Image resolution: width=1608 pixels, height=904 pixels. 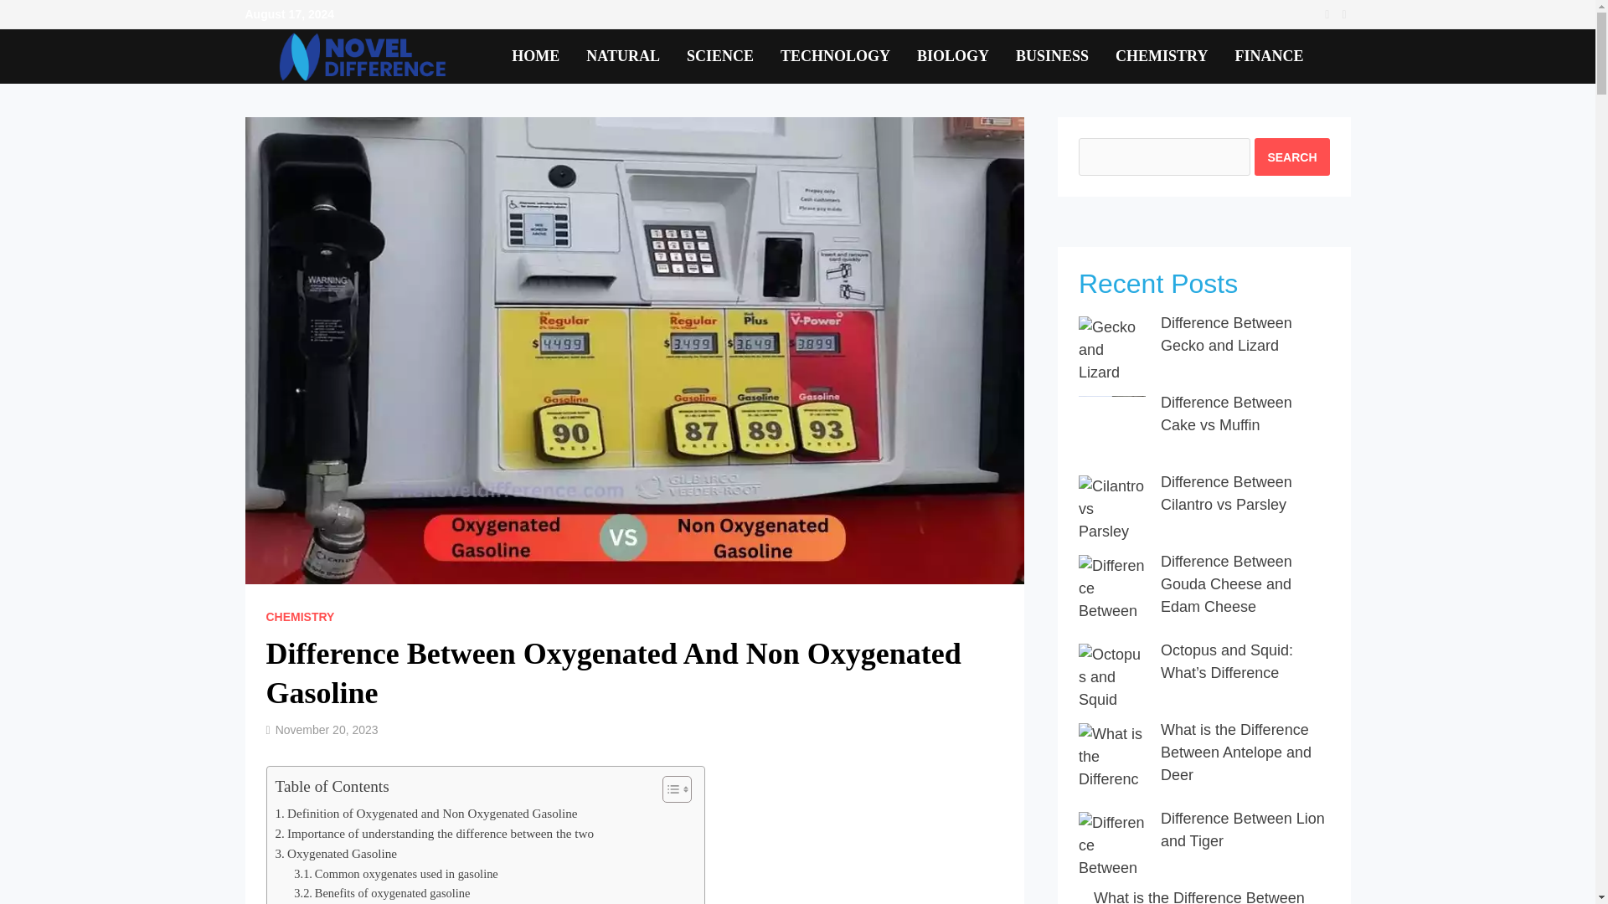 I want to click on Common oxygenates used in gasoline, so click(x=395, y=874).